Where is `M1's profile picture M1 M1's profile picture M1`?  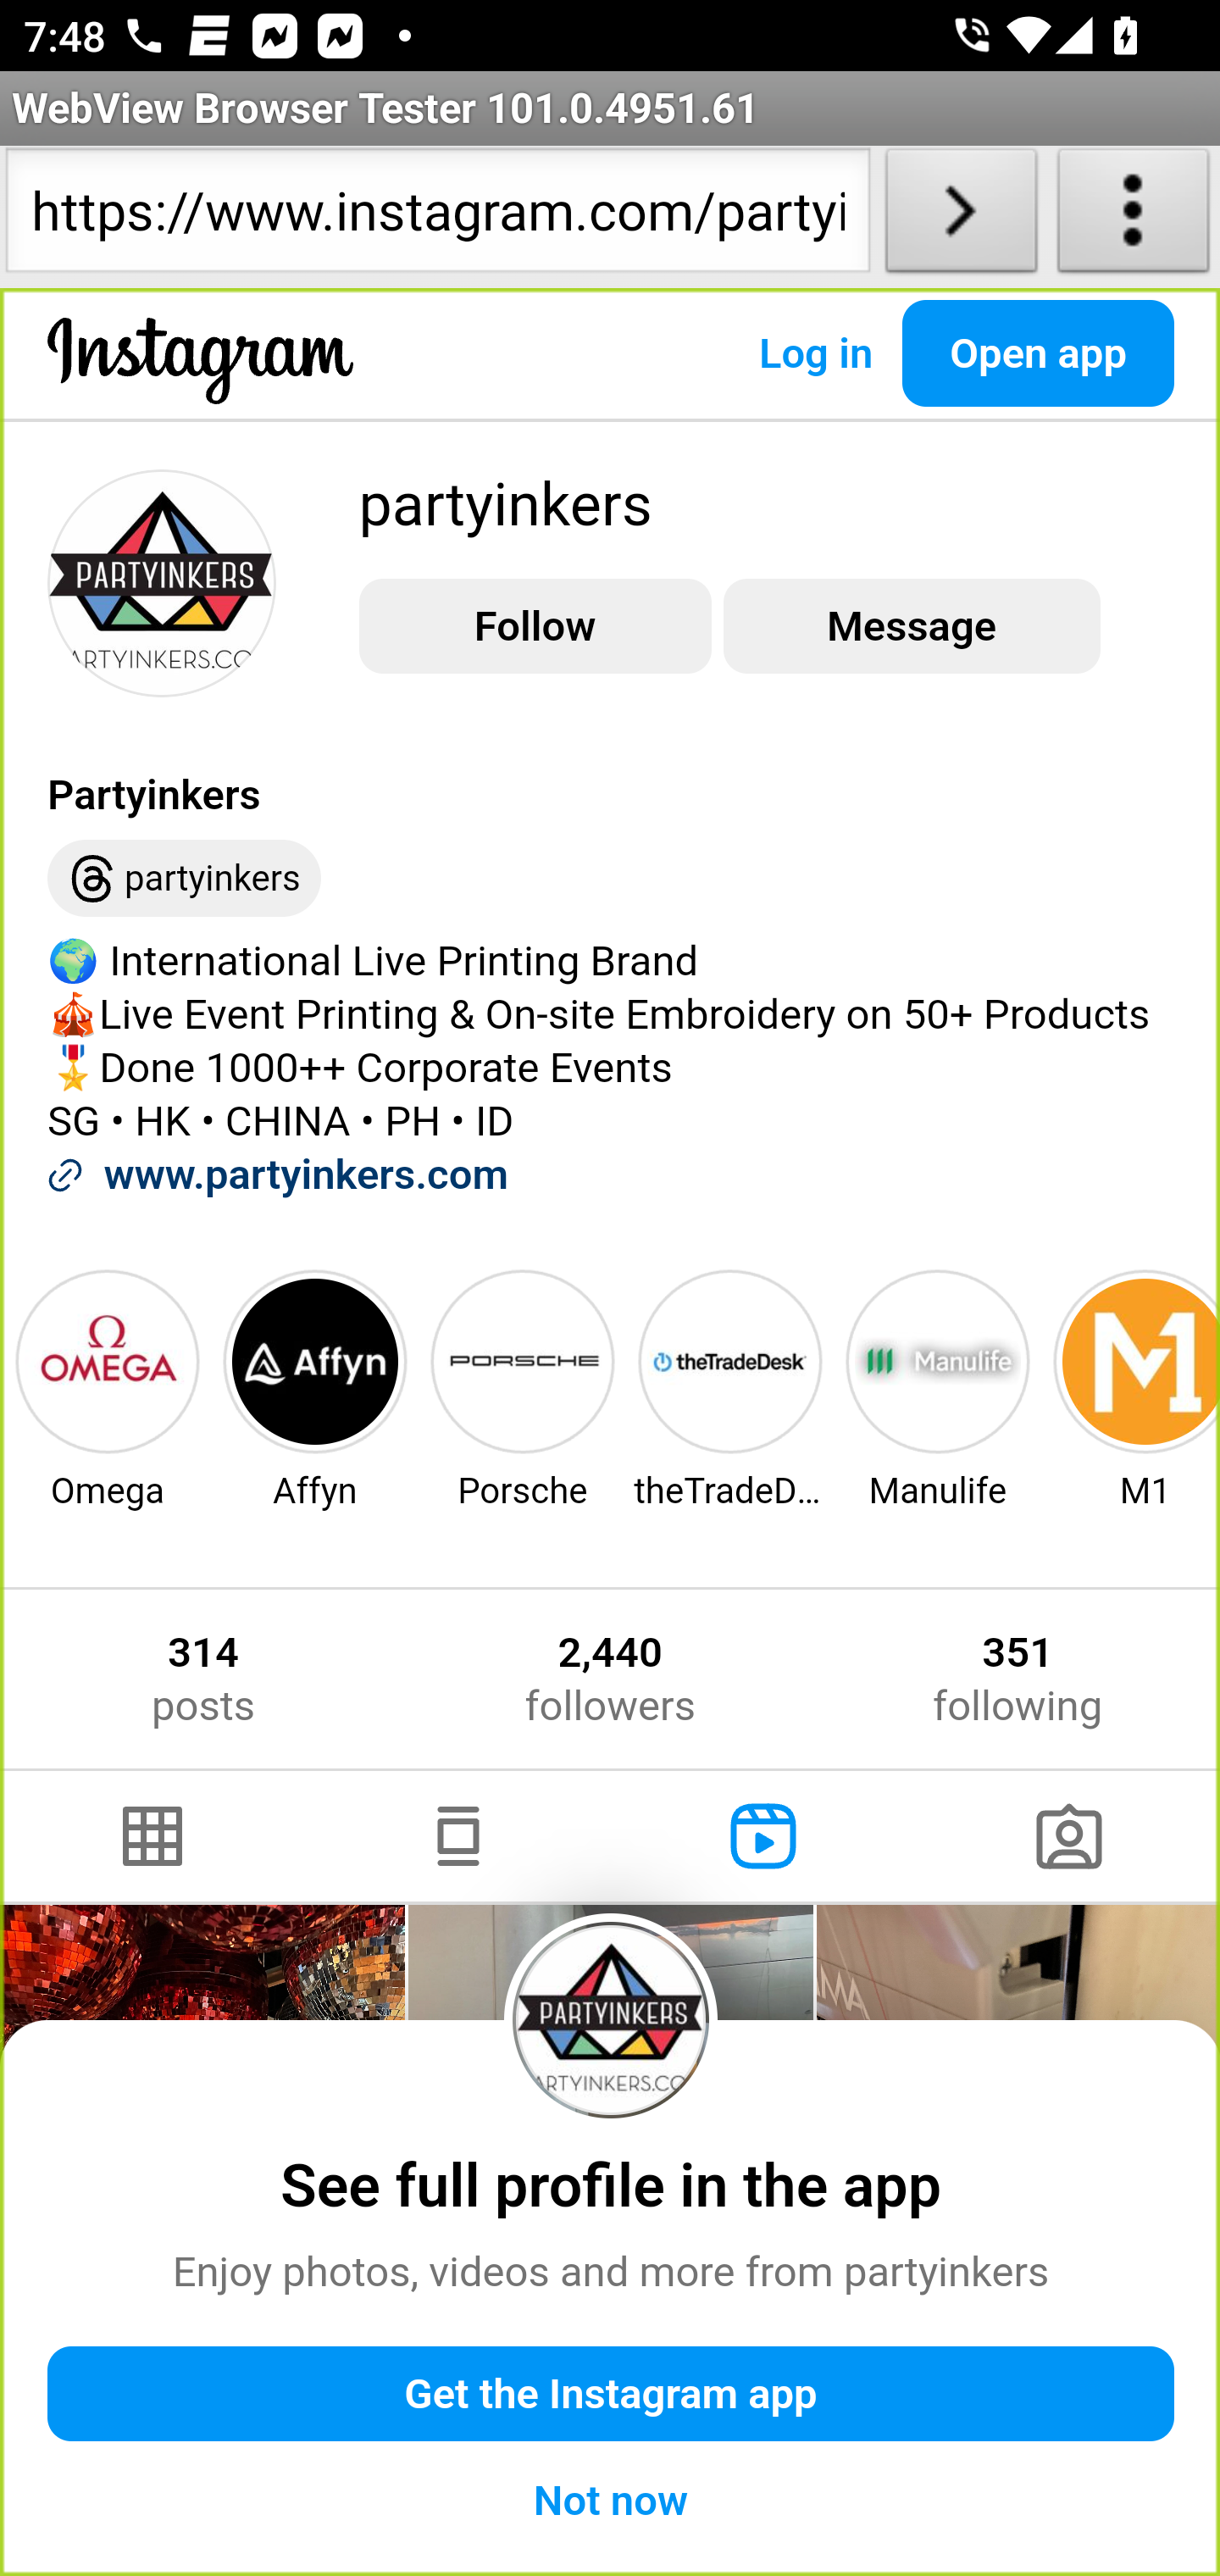
M1's profile picture M1 M1's profile picture M1 is located at coordinates (1134, 1388).